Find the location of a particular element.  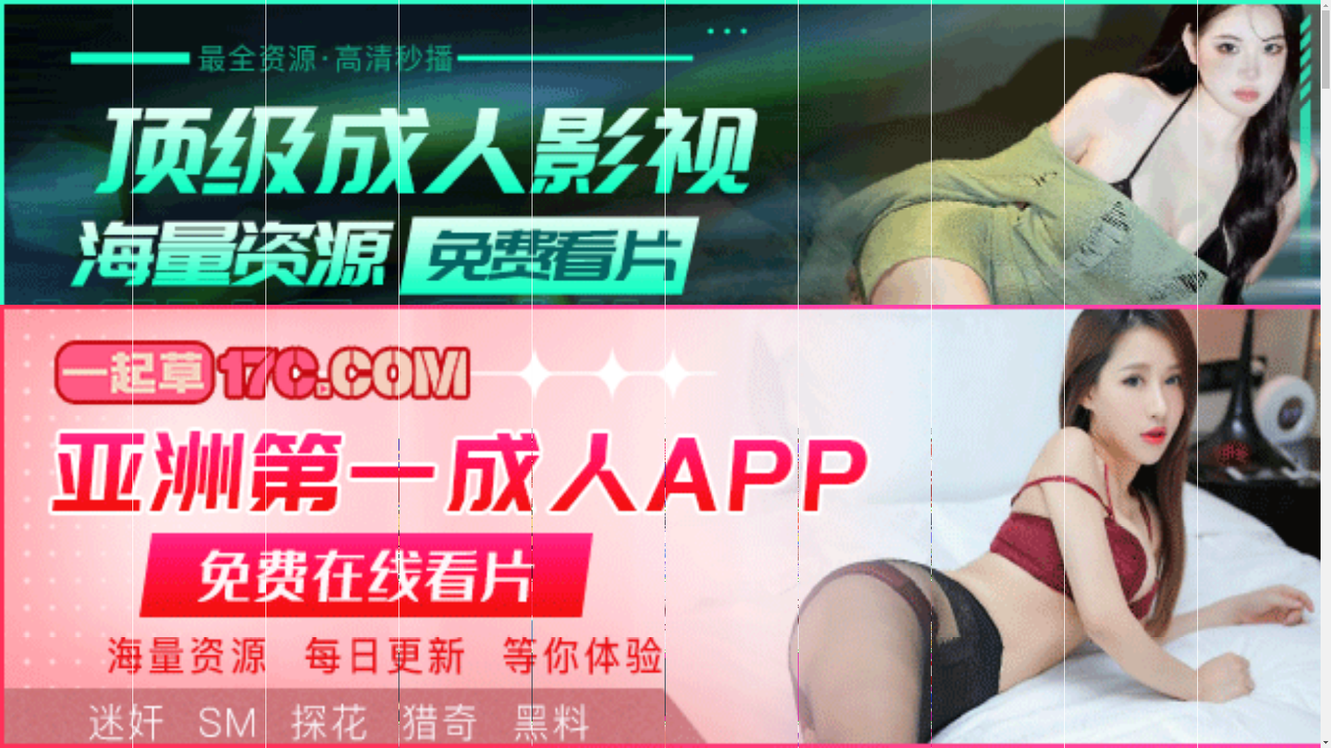

| is located at coordinates (460, 431).